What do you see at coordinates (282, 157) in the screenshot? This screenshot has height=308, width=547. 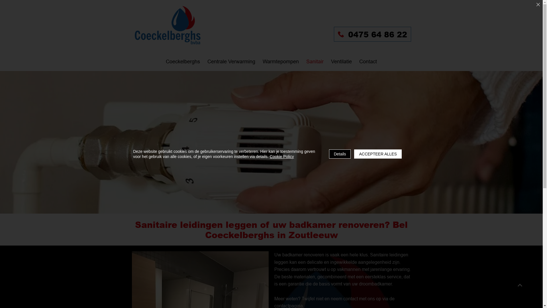 I see `Cookie Policy` at bounding box center [282, 157].